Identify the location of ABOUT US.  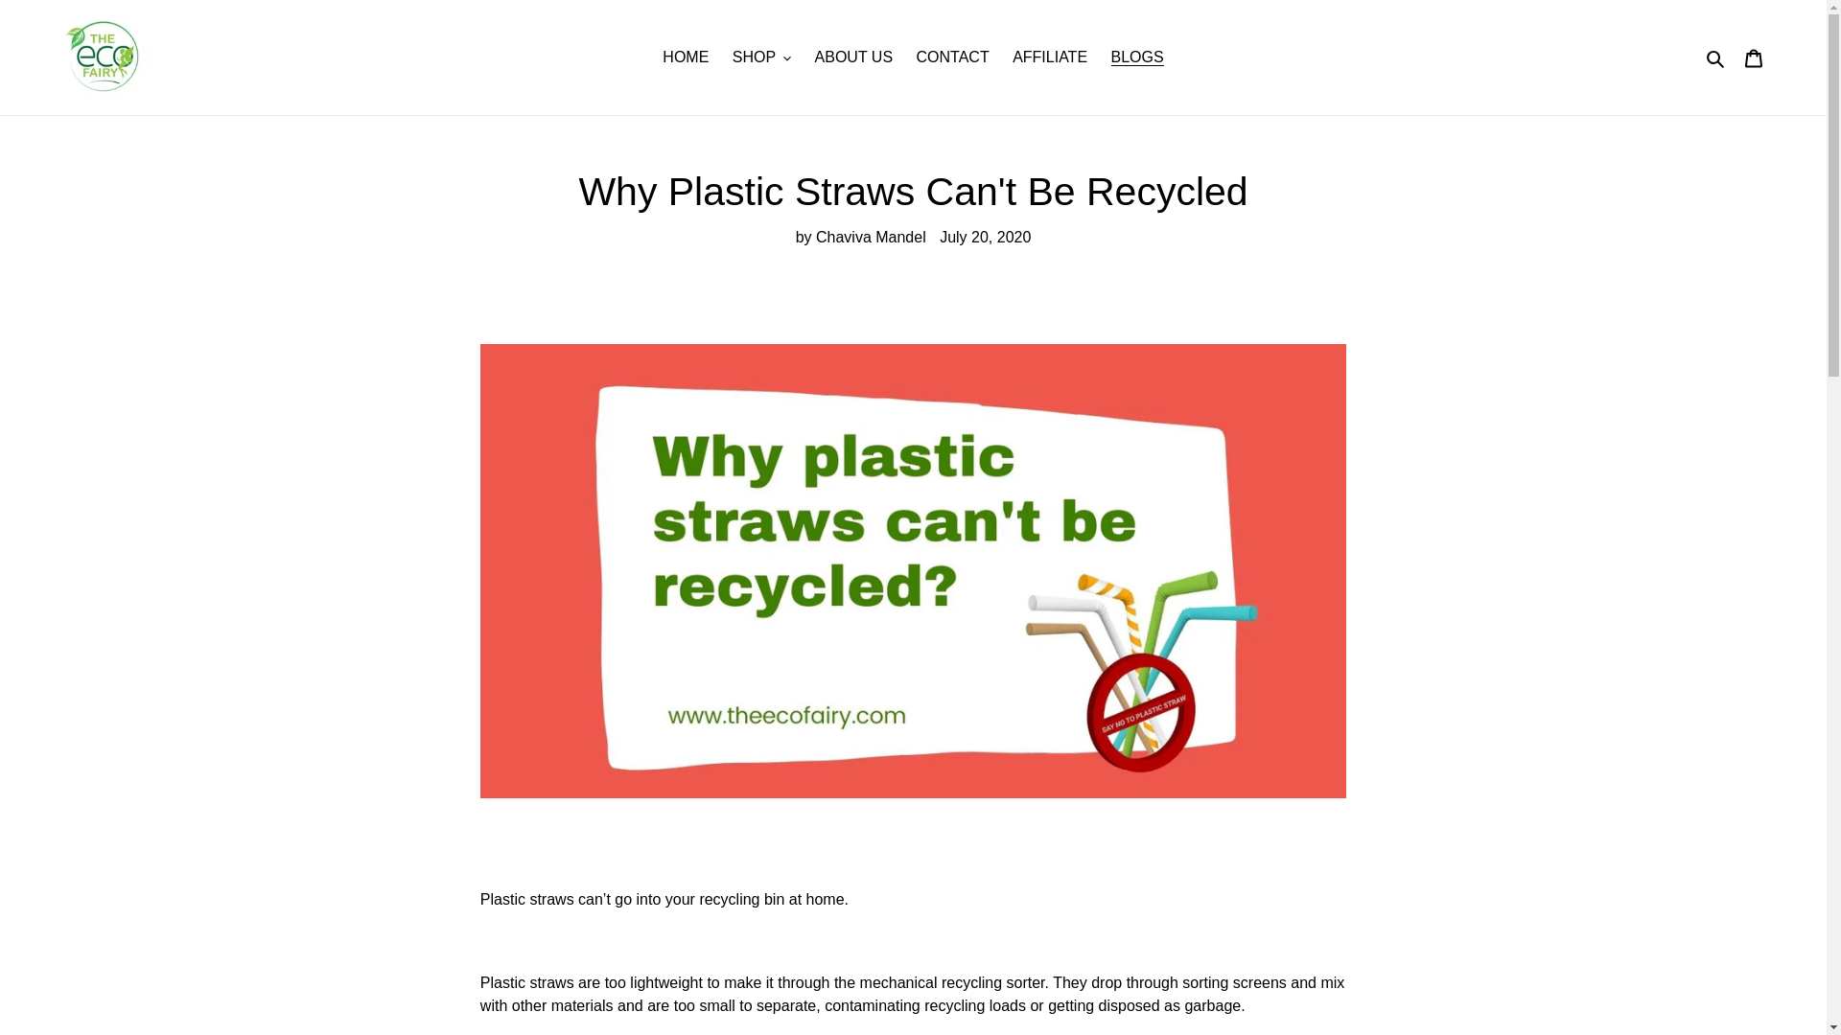
(854, 57).